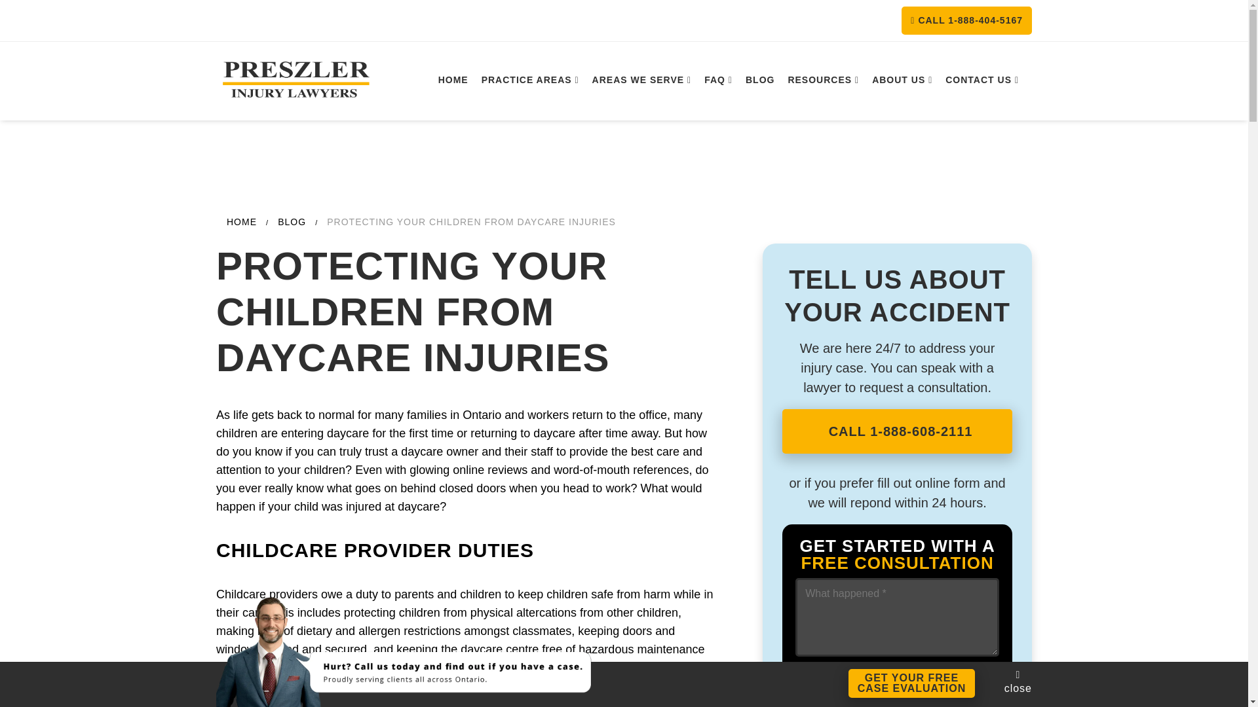  I want to click on ABOUT US, so click(823, 80).